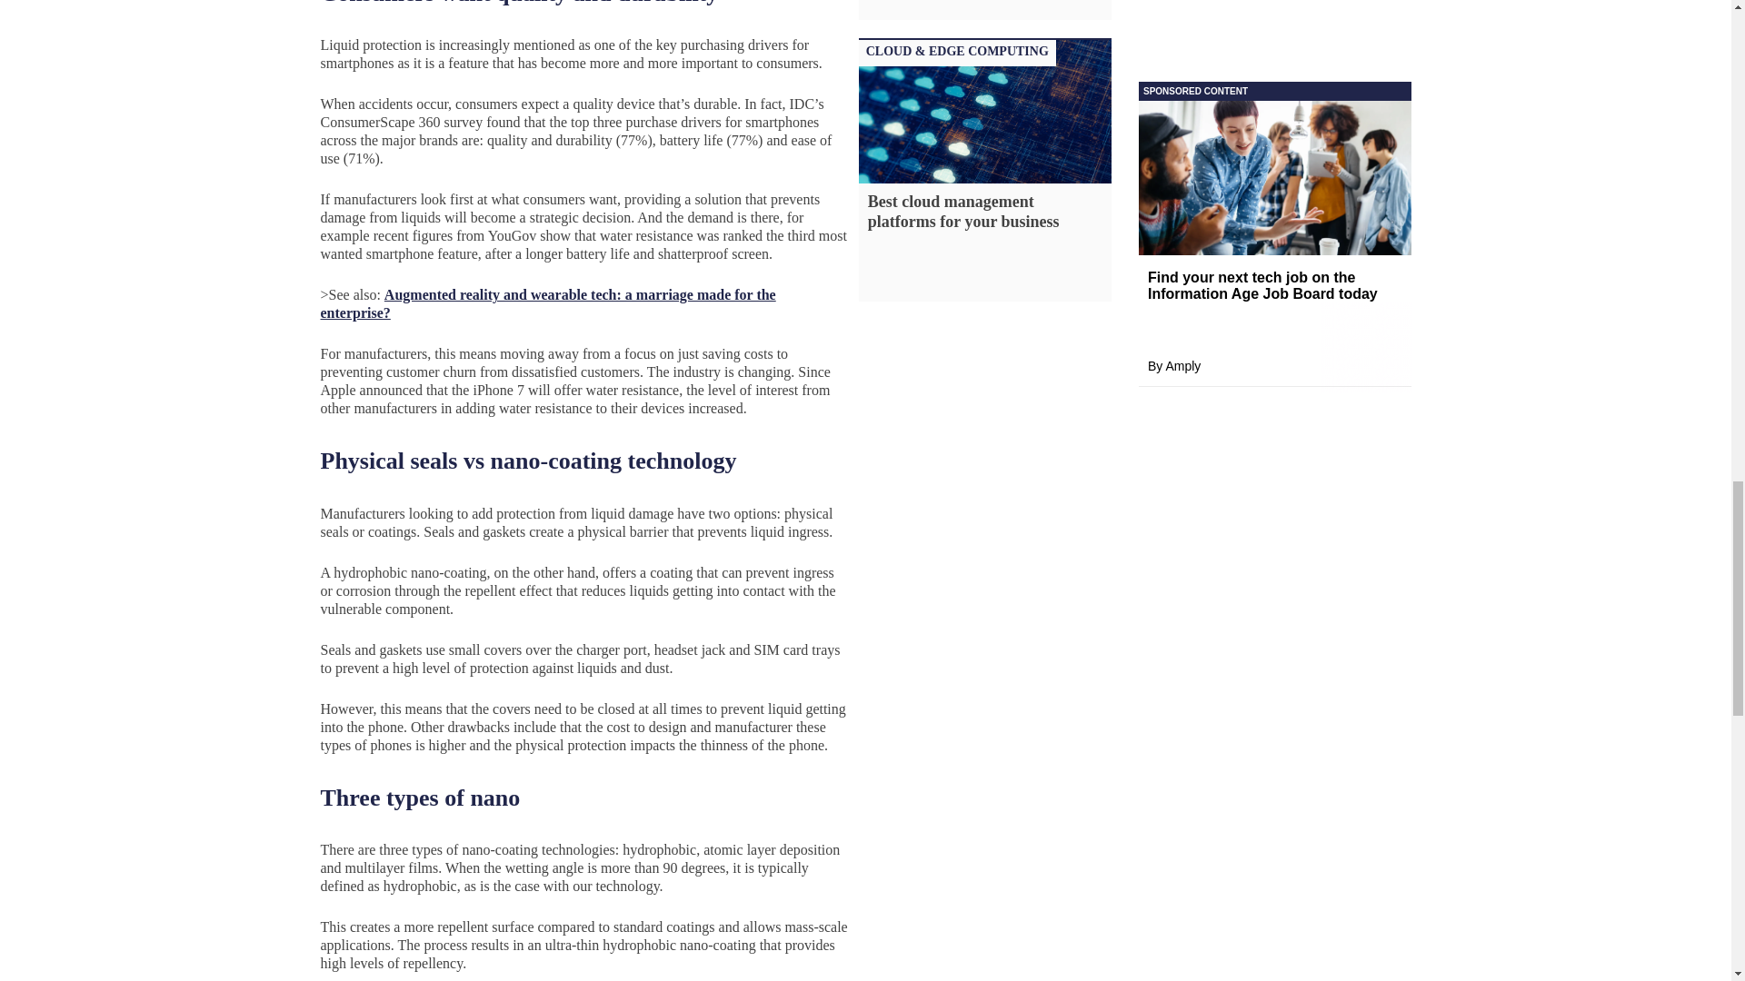 Image resolution: width=1745 pixels, height=981 pixels. I want to click on 3rd party ad content, so click(1273, 97).